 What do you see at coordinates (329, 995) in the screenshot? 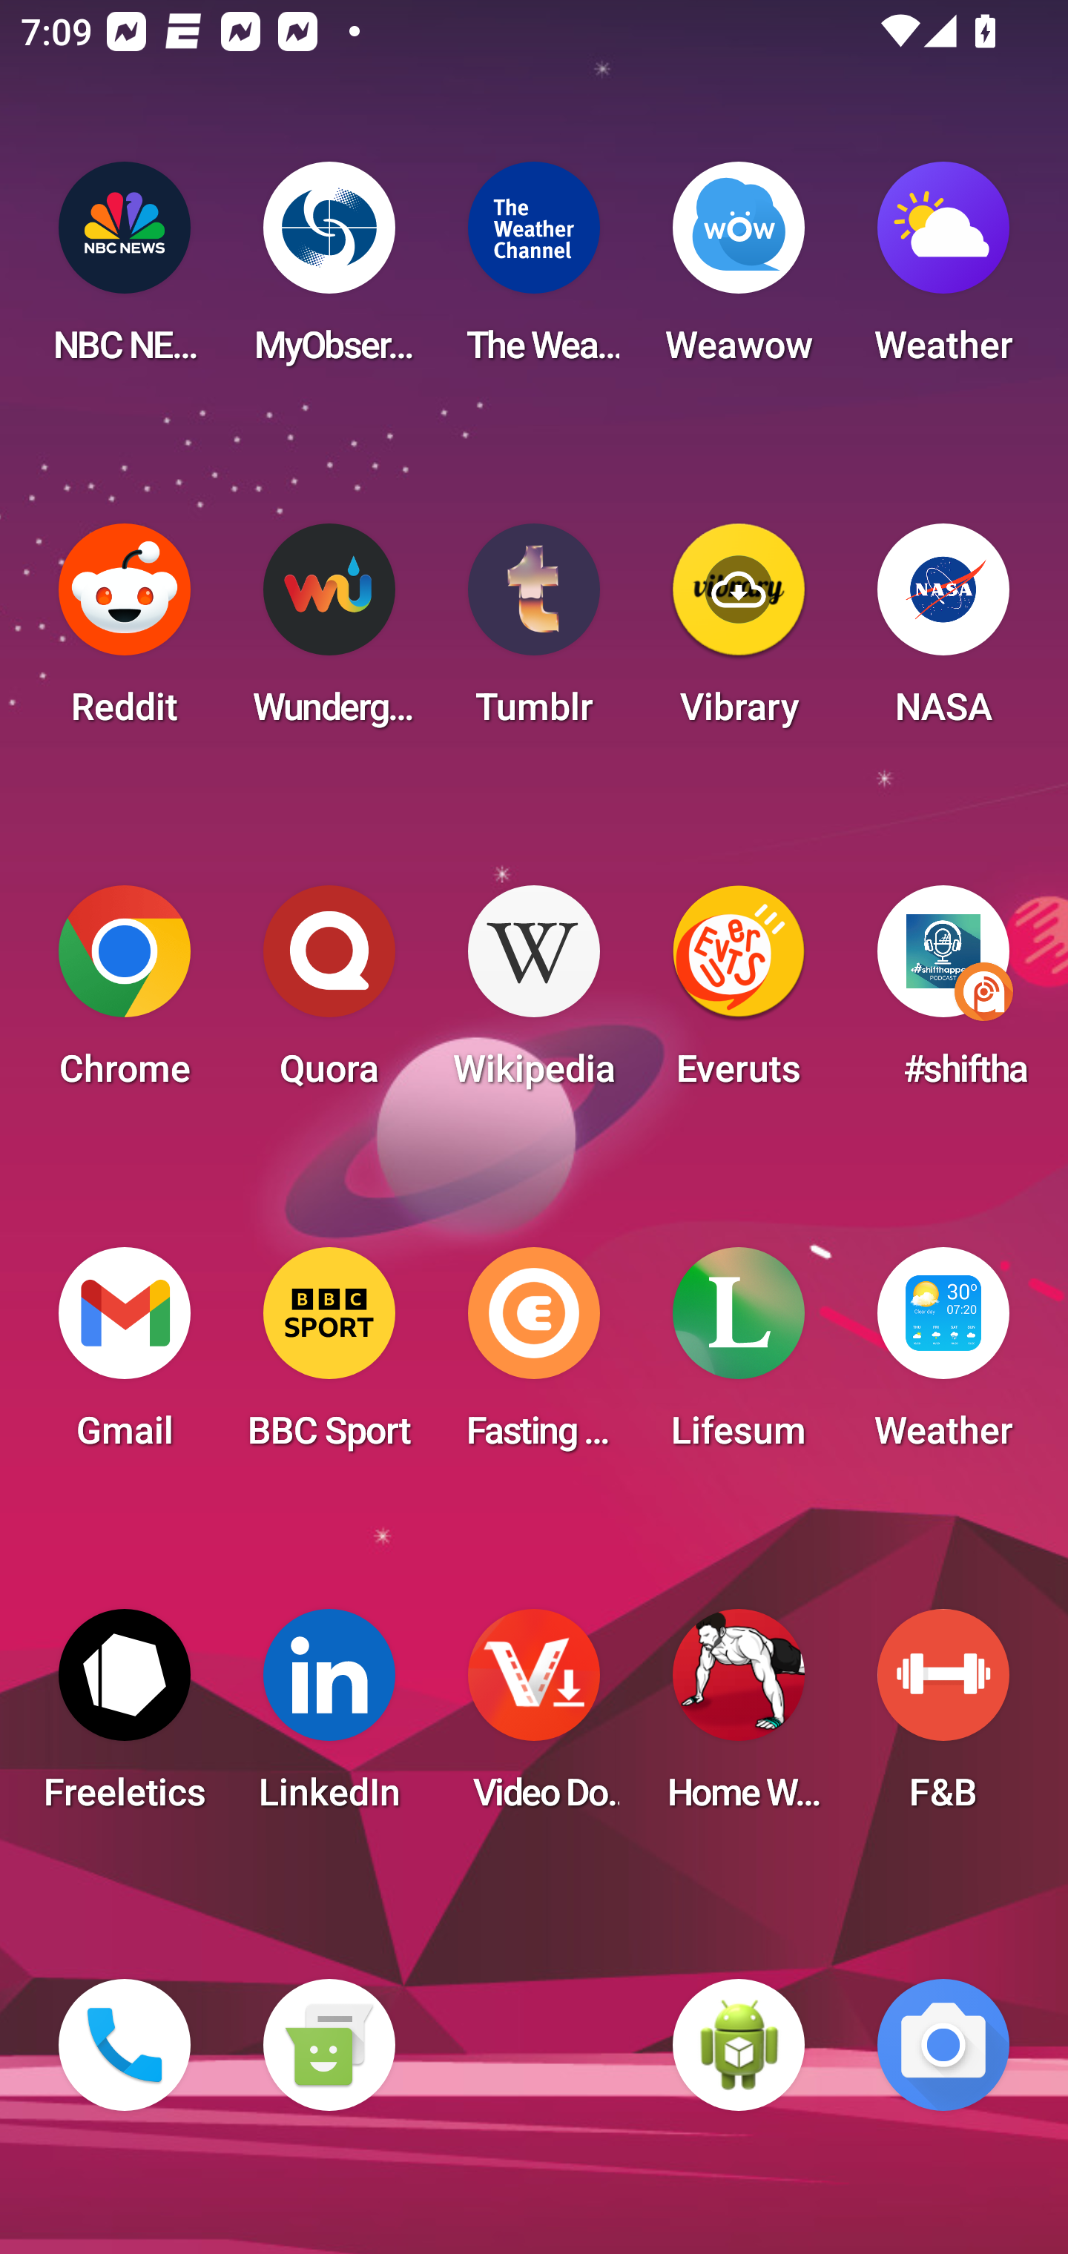
I see `Quora` at bounding box center [329, 995].